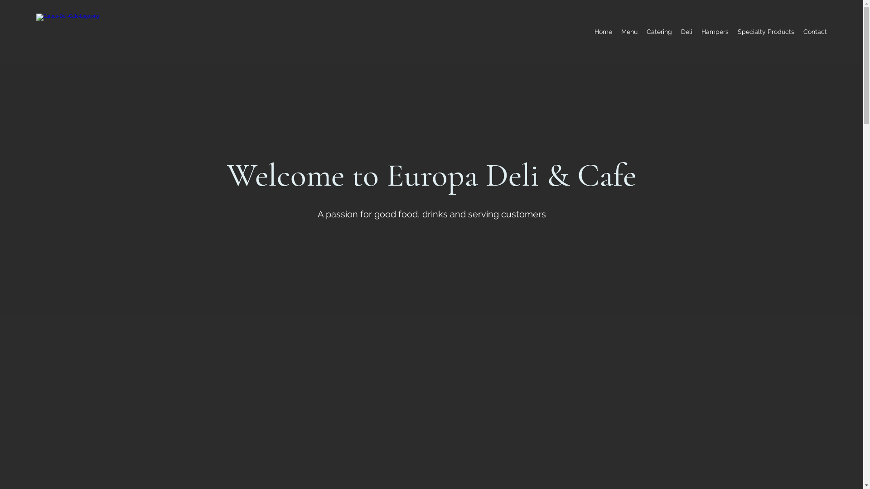  What do you see at coordinates (604, 32) in the screenshot?
I see `Home` at bounding box center [604, 32].